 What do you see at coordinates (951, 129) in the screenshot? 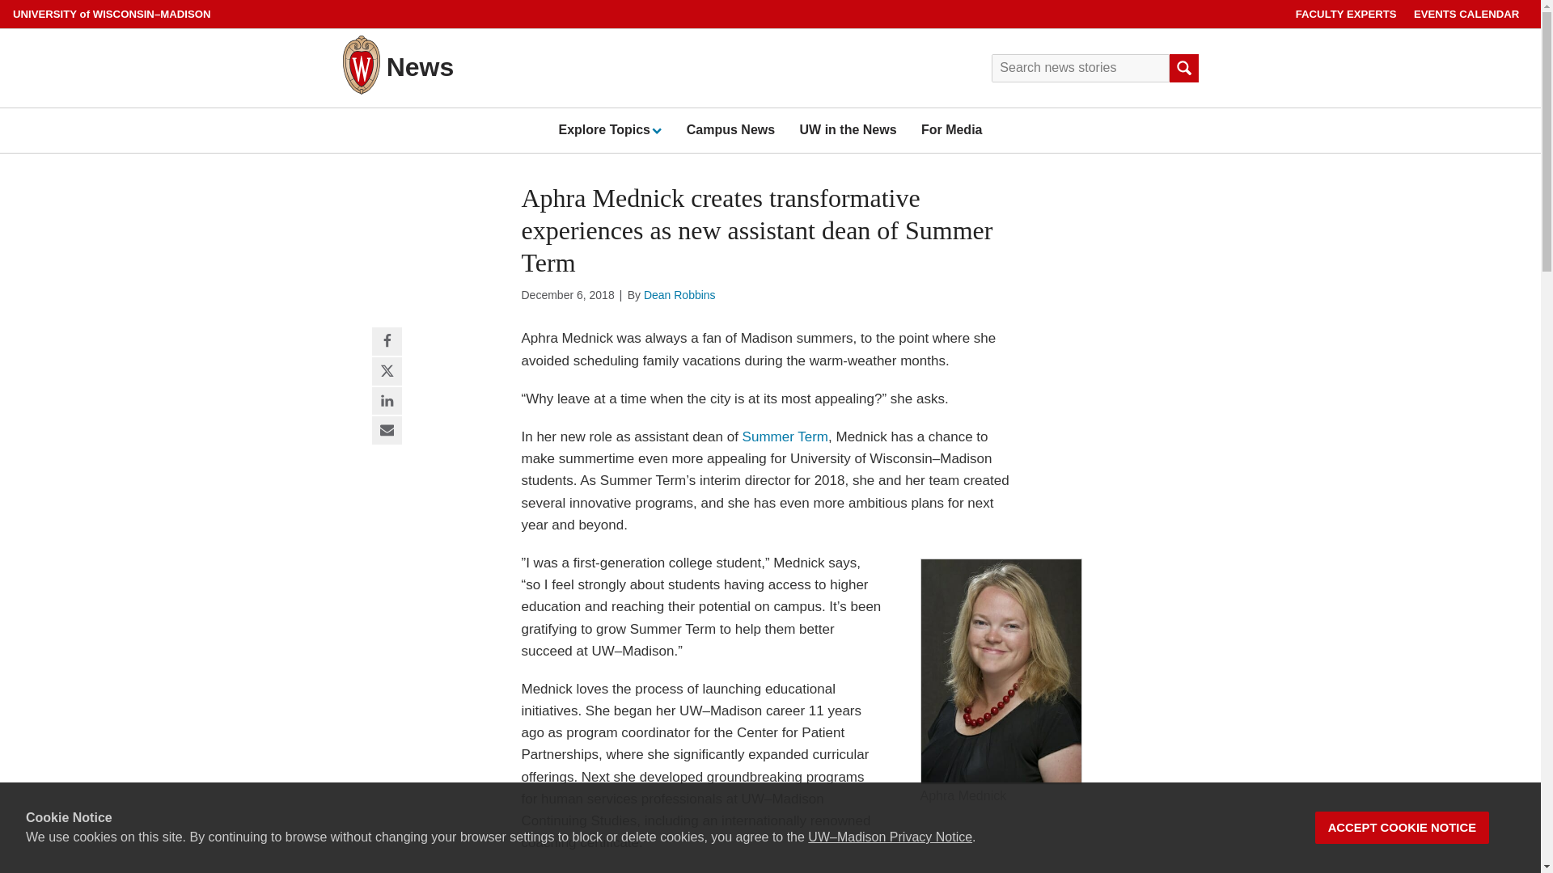
I see `For Media` at bounding box center [951, 129].